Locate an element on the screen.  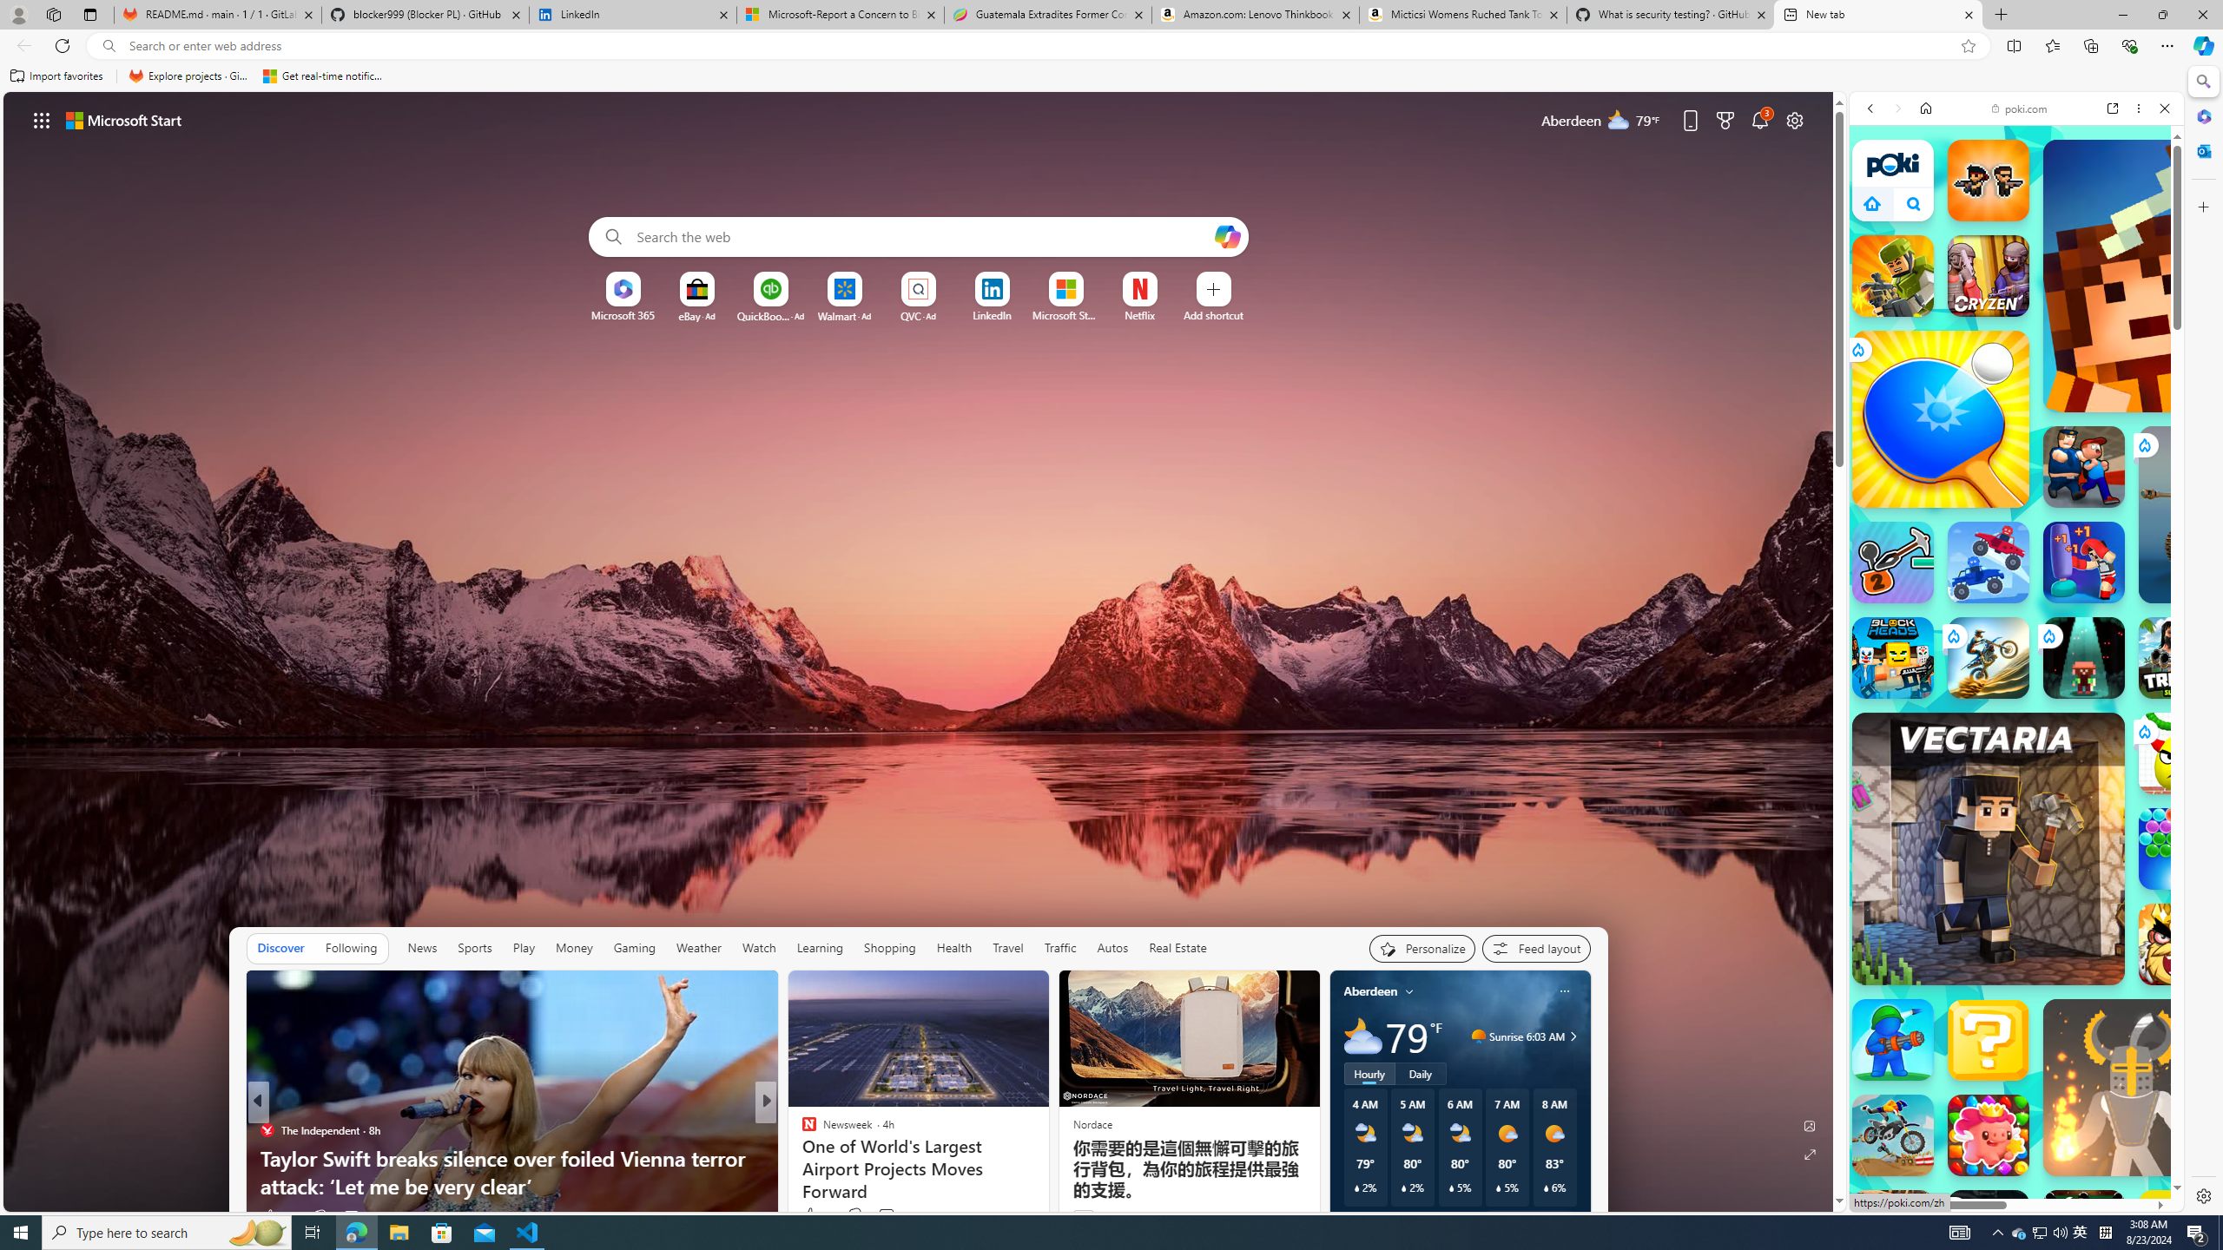
Class: aprWdaSScyiJf4Jvmsx9 is located at coordinates (1871, 203).